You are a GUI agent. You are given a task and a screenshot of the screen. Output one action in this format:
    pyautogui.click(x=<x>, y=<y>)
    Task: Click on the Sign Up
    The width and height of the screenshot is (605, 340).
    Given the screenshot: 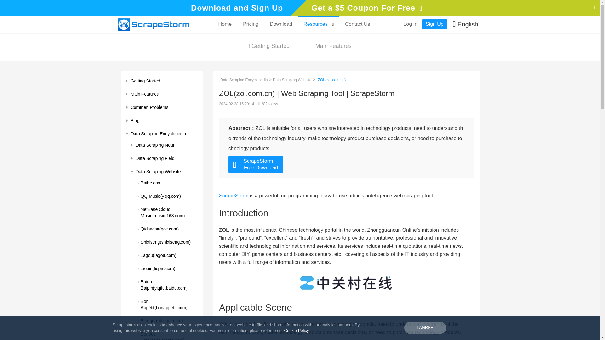 What is the action you would take?
    pyautogui.click(x=435, y=24)
    